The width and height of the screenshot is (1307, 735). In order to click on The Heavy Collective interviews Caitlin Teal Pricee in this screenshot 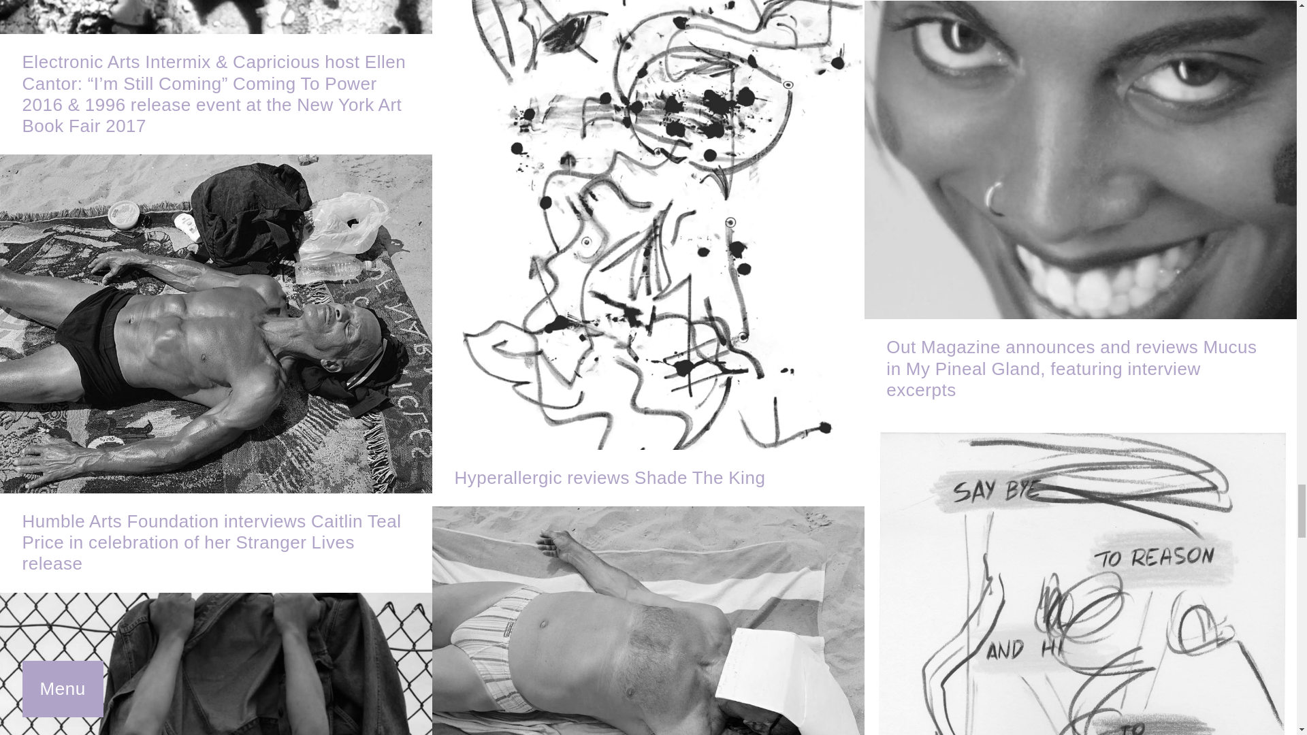, I will do `click(648, 621)`.